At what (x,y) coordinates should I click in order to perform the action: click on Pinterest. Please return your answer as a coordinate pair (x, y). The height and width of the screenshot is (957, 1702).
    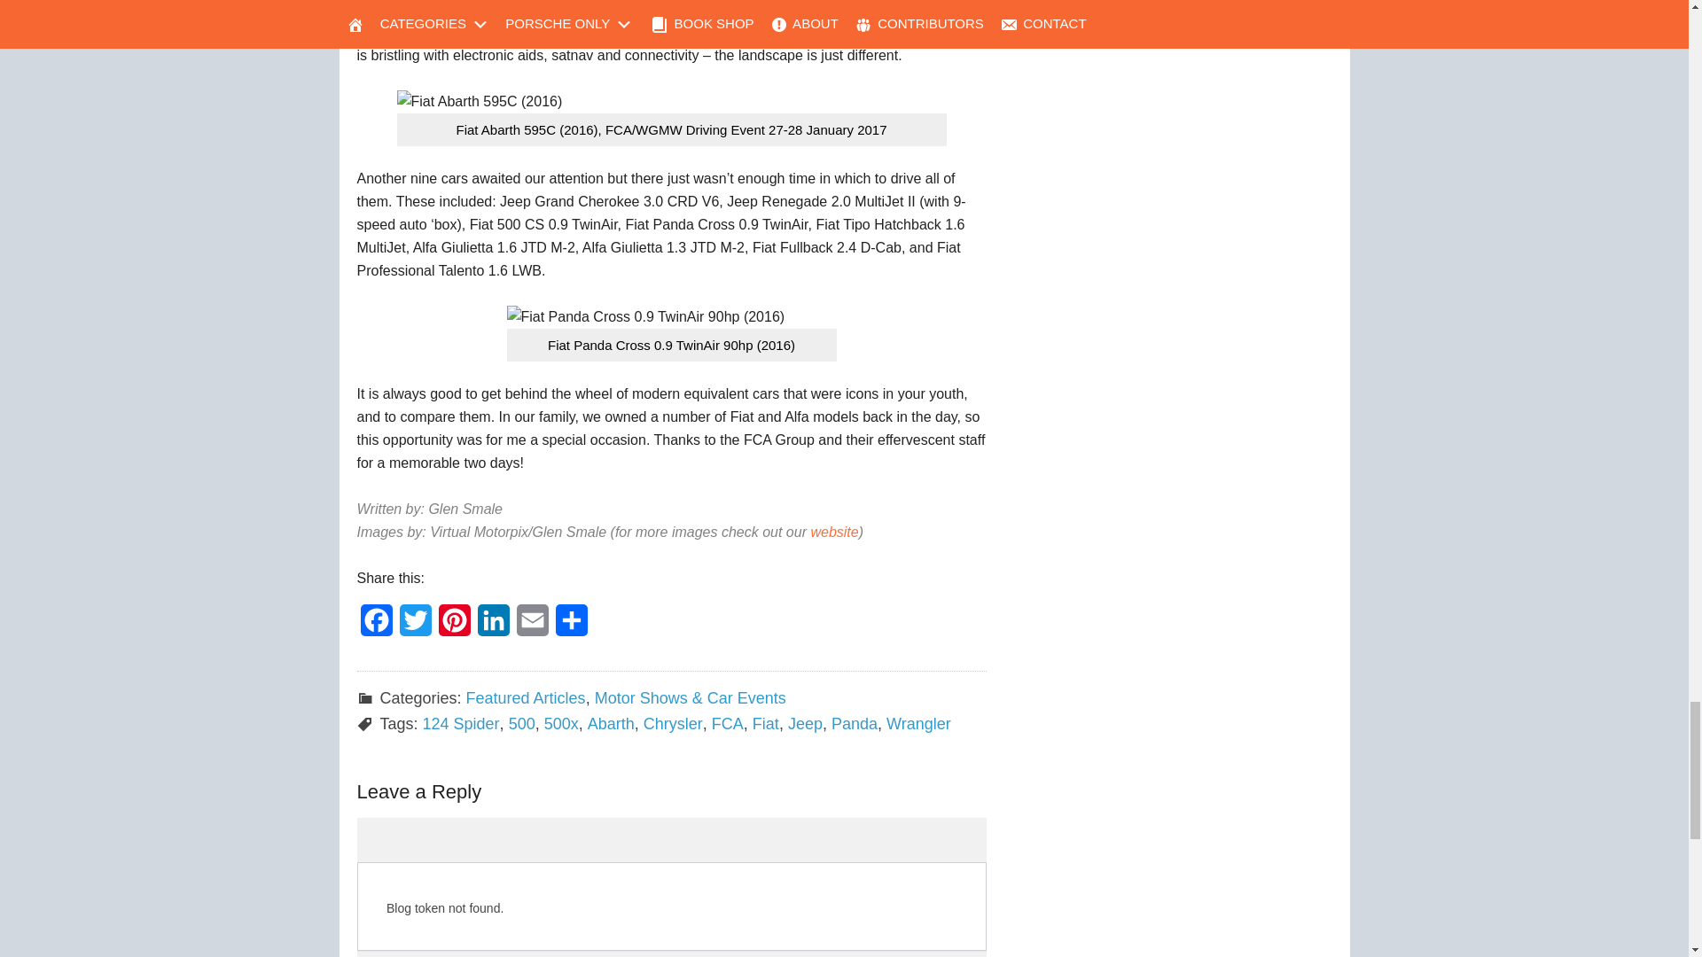
    Looking at the image, I should click on (453, 626).